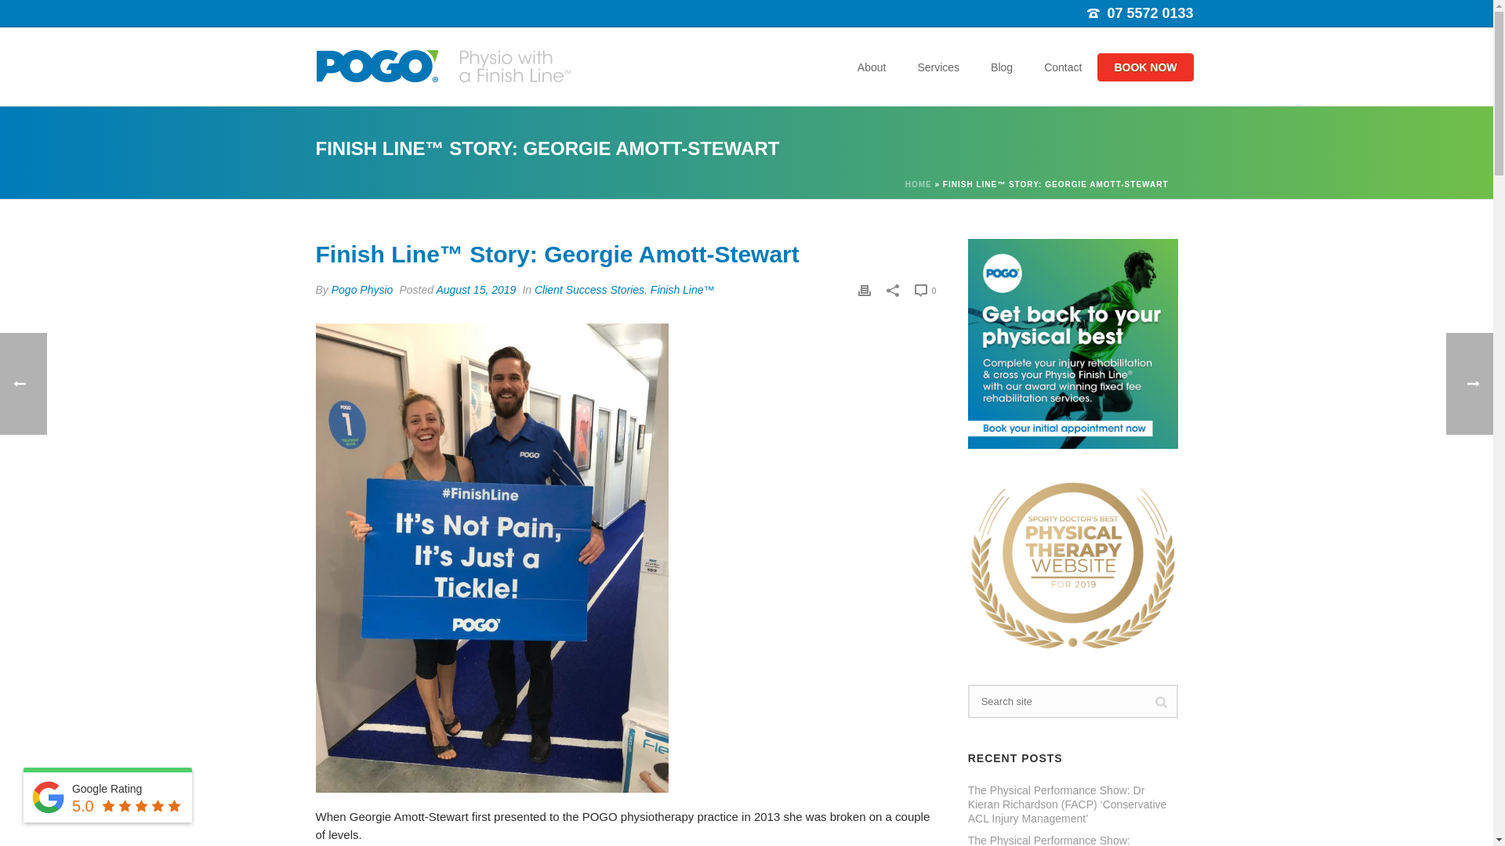 This screenshot has width=1505, height=846. Describe the element at coordinates (864, 290) in the screenshot. I see `Print` at that location.